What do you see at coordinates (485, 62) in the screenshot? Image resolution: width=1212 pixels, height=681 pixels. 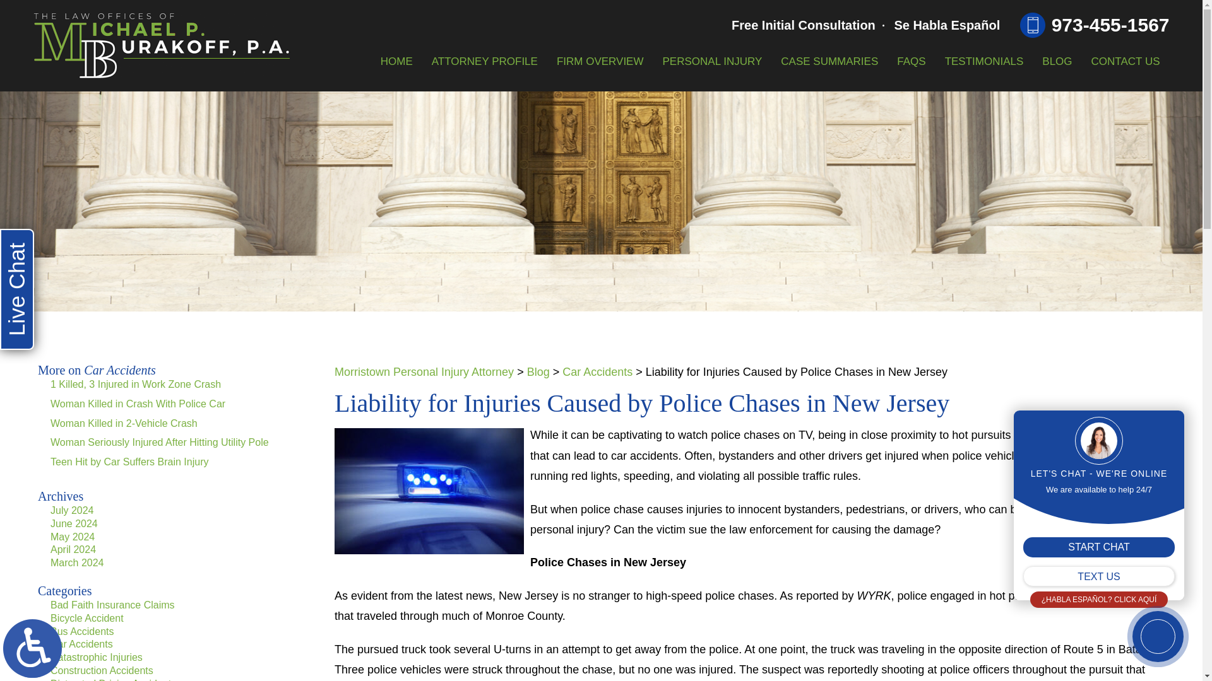 I see `ATTORNEY PROFILE` at bounding box center [485, 62].